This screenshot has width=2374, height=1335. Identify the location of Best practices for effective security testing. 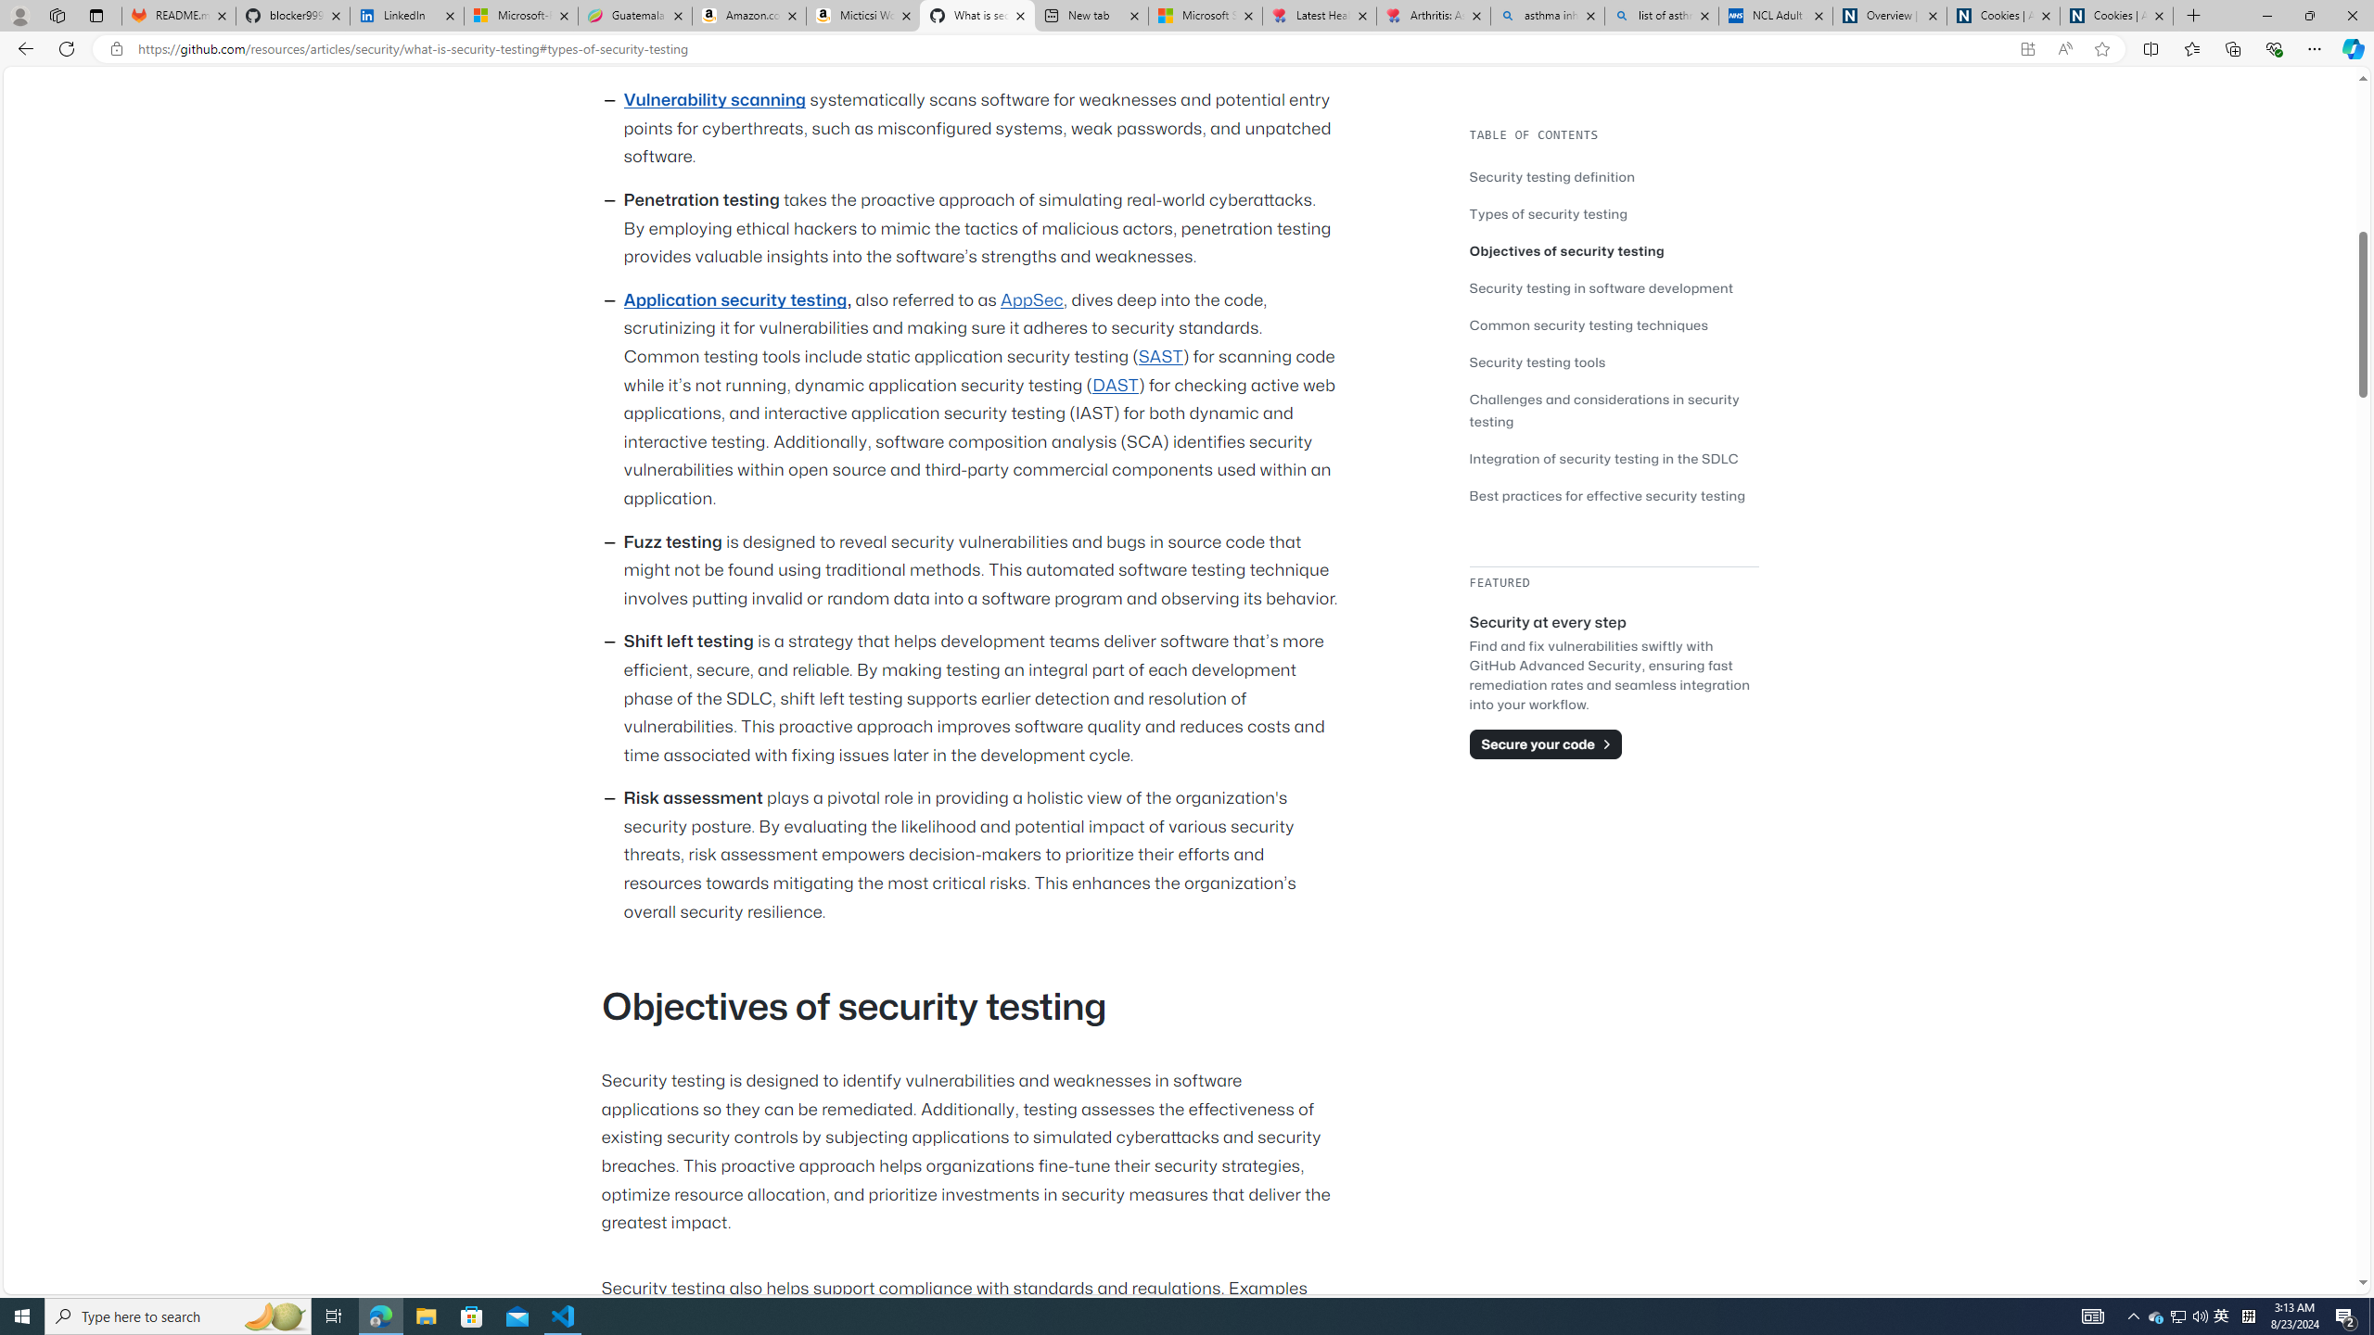
(1614, 495).